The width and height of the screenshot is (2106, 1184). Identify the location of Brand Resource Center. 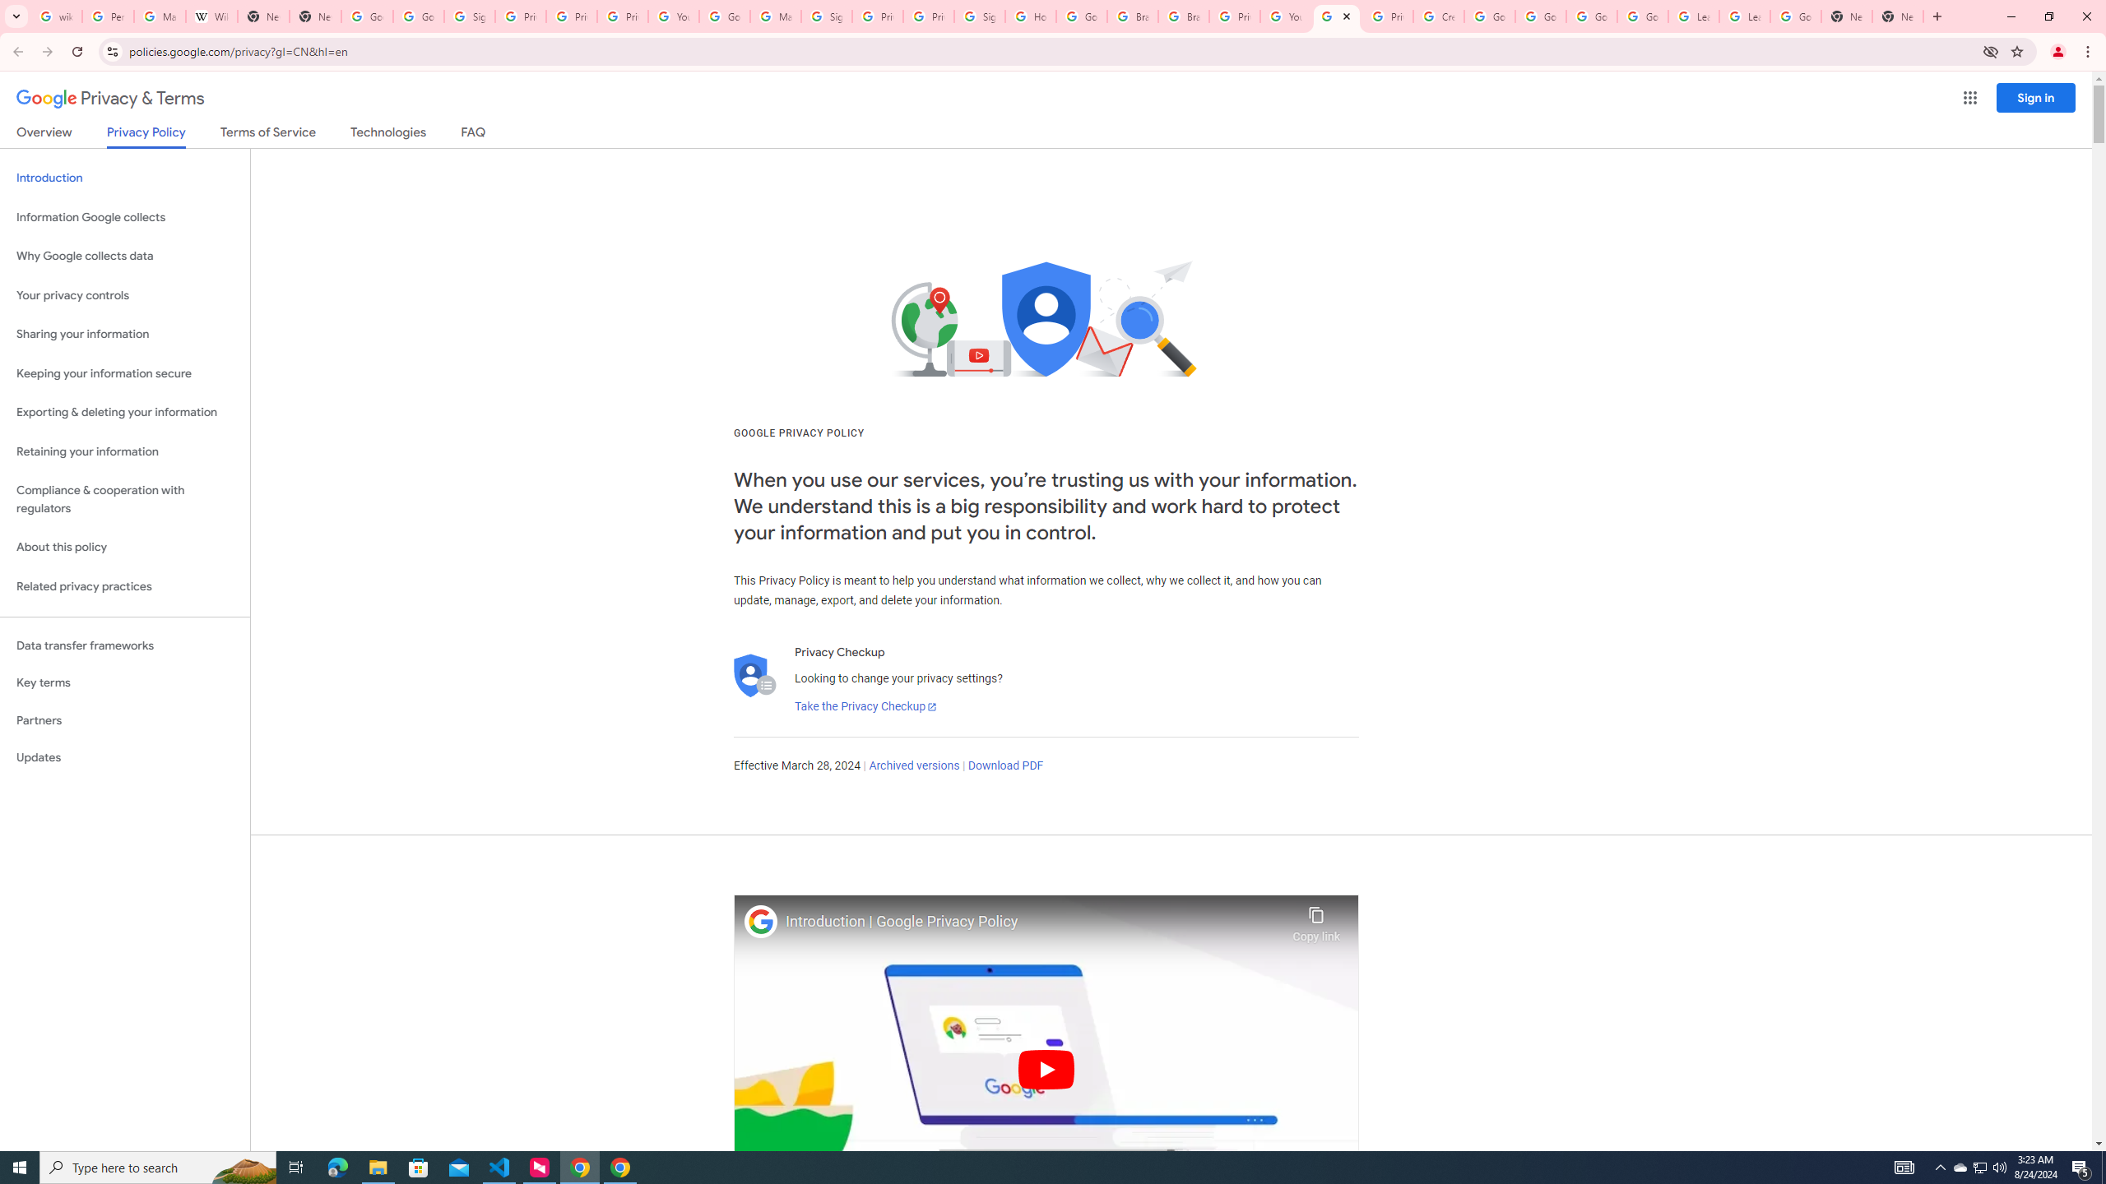
(1183, 16).